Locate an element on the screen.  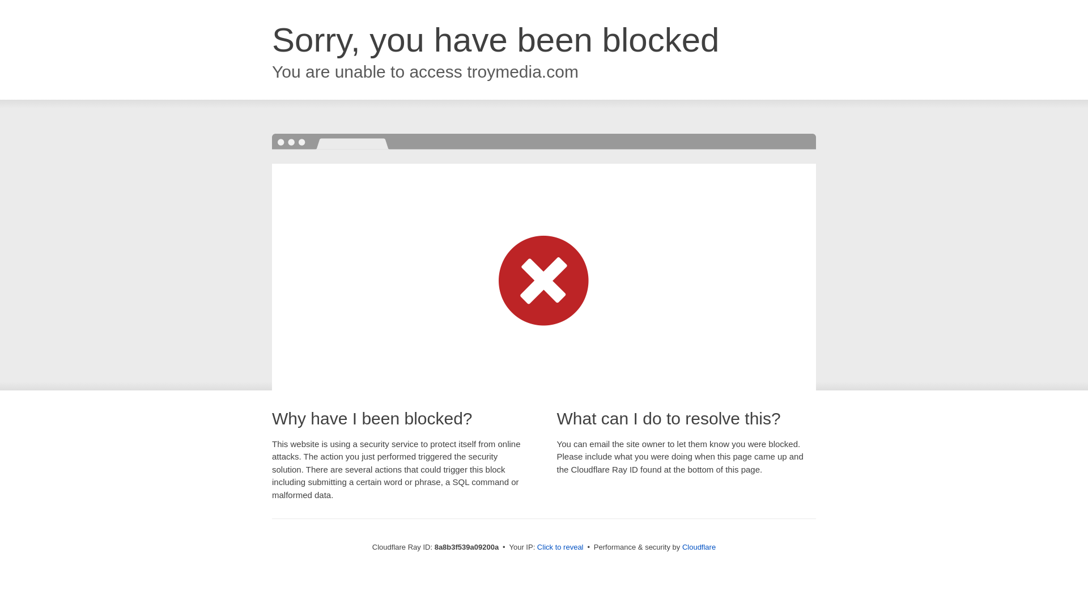
Cloudflare is located at coordinates (699, 547).